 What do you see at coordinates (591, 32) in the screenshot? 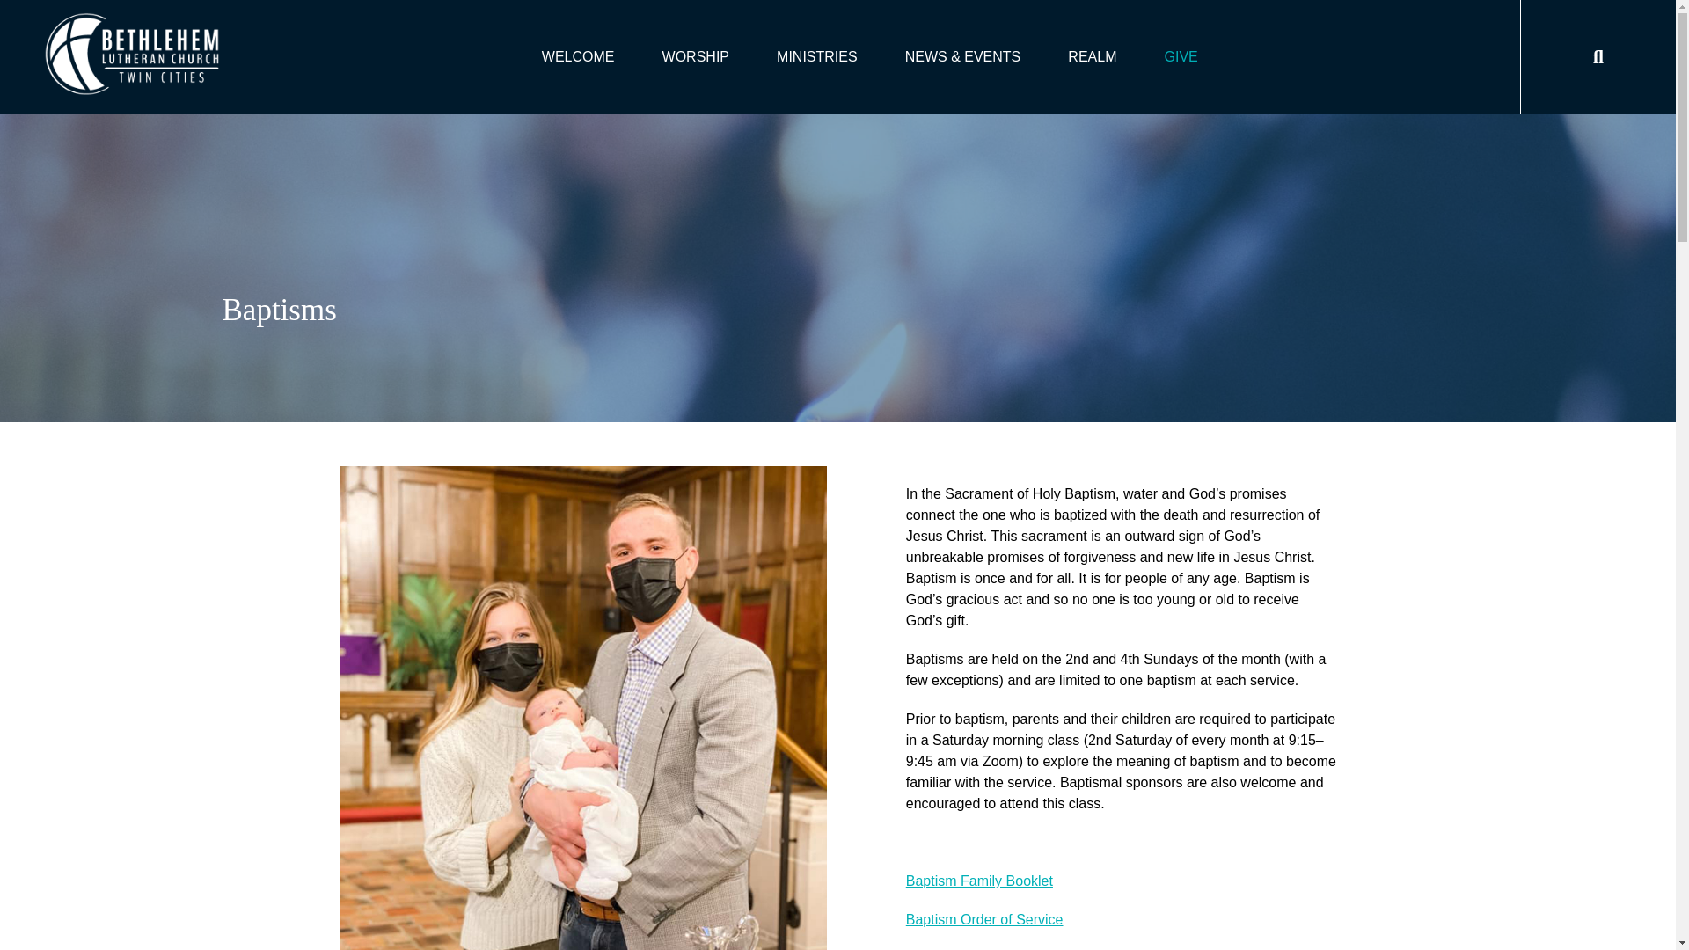
I see `CONTACT US` at bounding box center [591, 32].